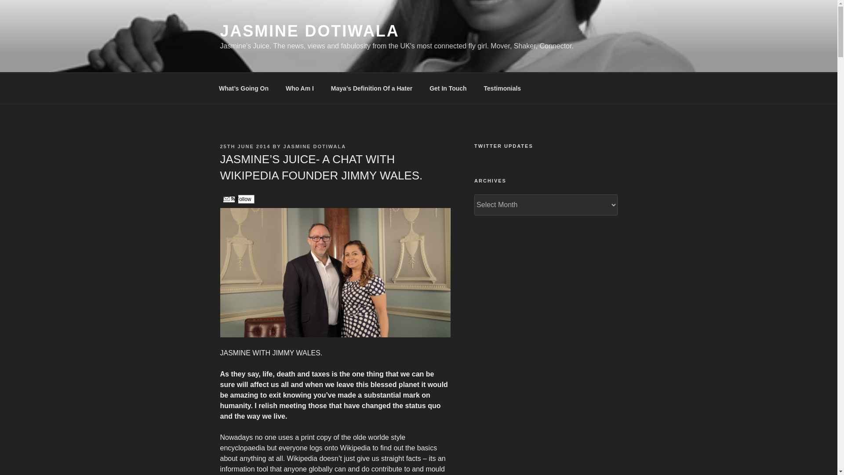 The height and width of the screenshot is (475, 844). What do you see at coordinates (244, 146) in the screenshot?
I see `25TH JUNE 2014` at bounding box center [244, 146].